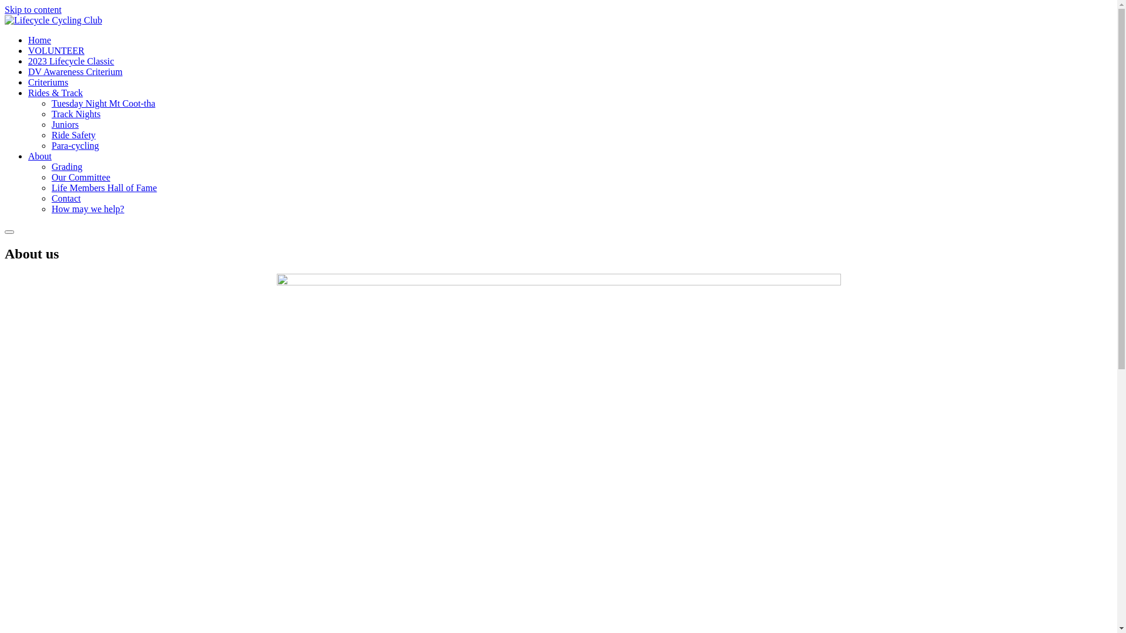 Image resolution: width=1126 pixels, height=633 pixels. What do you see at coordinates (66, 198) in the screenshot?
I see `Contact` at bounding box center [66, 198].